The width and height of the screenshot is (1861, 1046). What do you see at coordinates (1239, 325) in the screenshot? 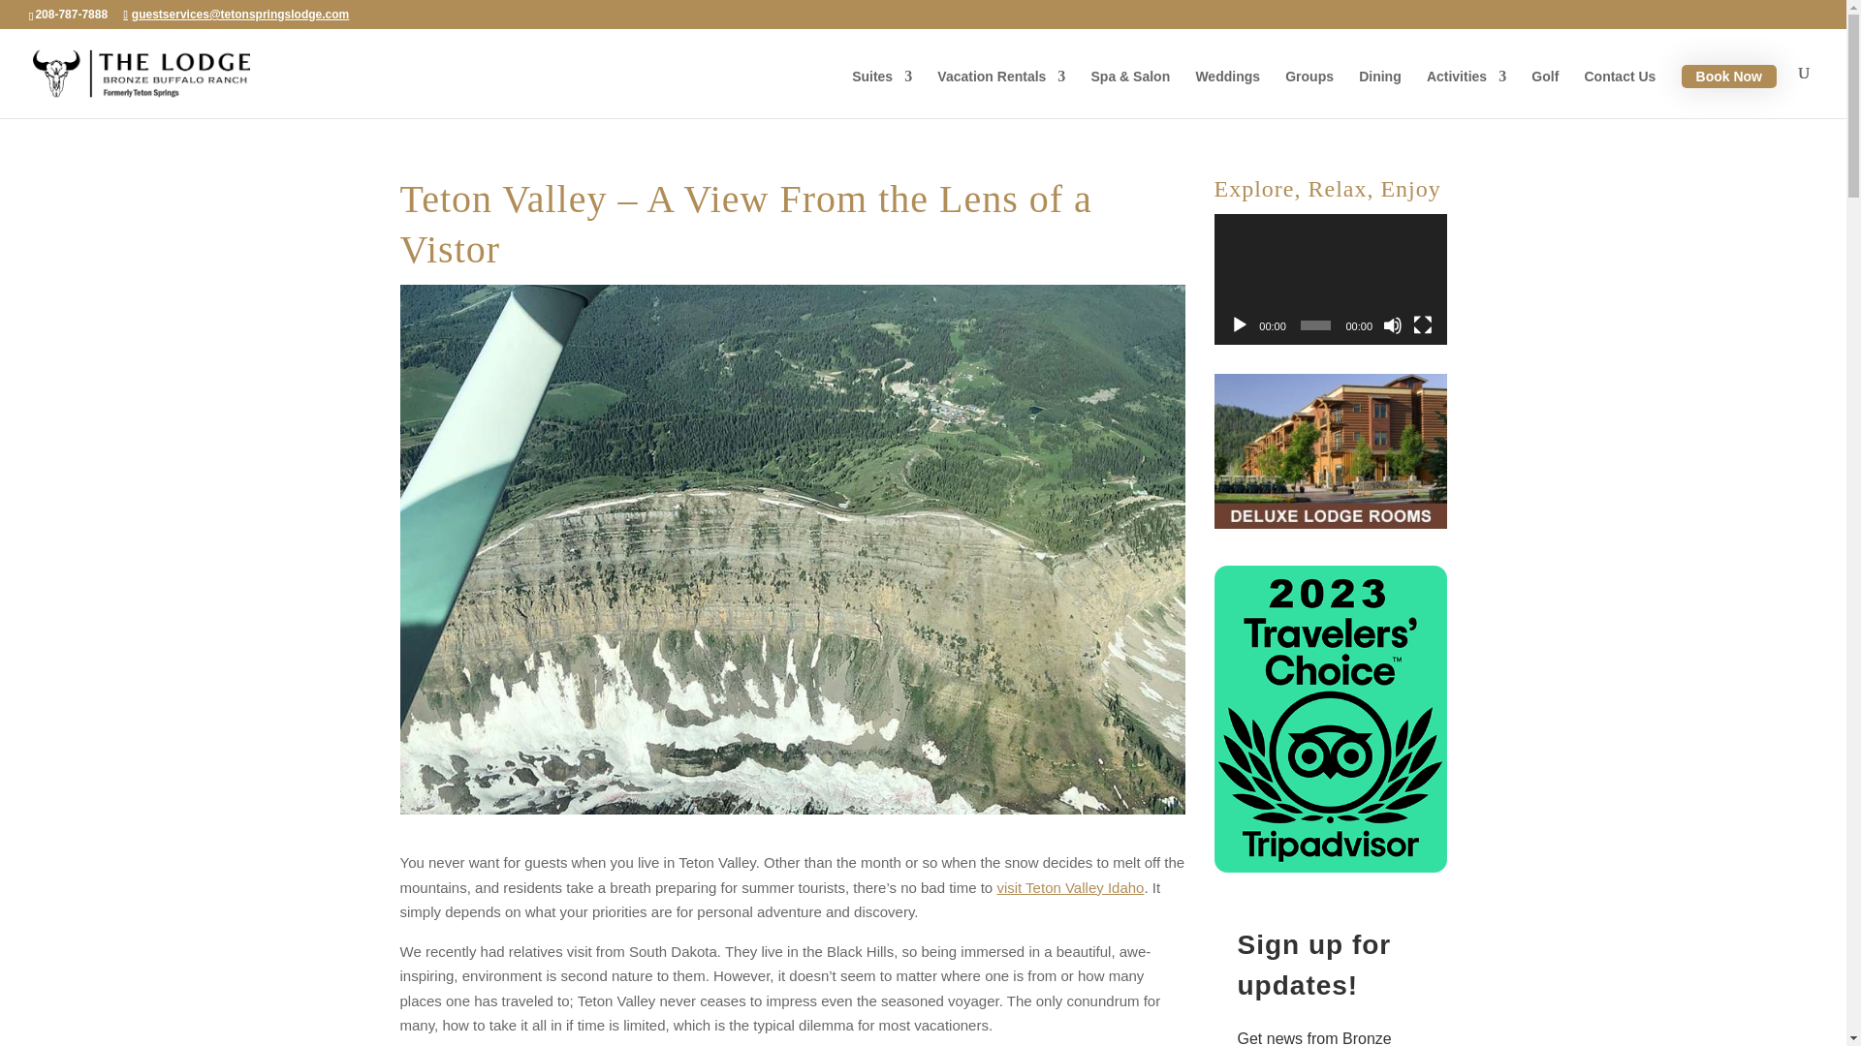
I see `Play` at bounding box center [1239, 325].